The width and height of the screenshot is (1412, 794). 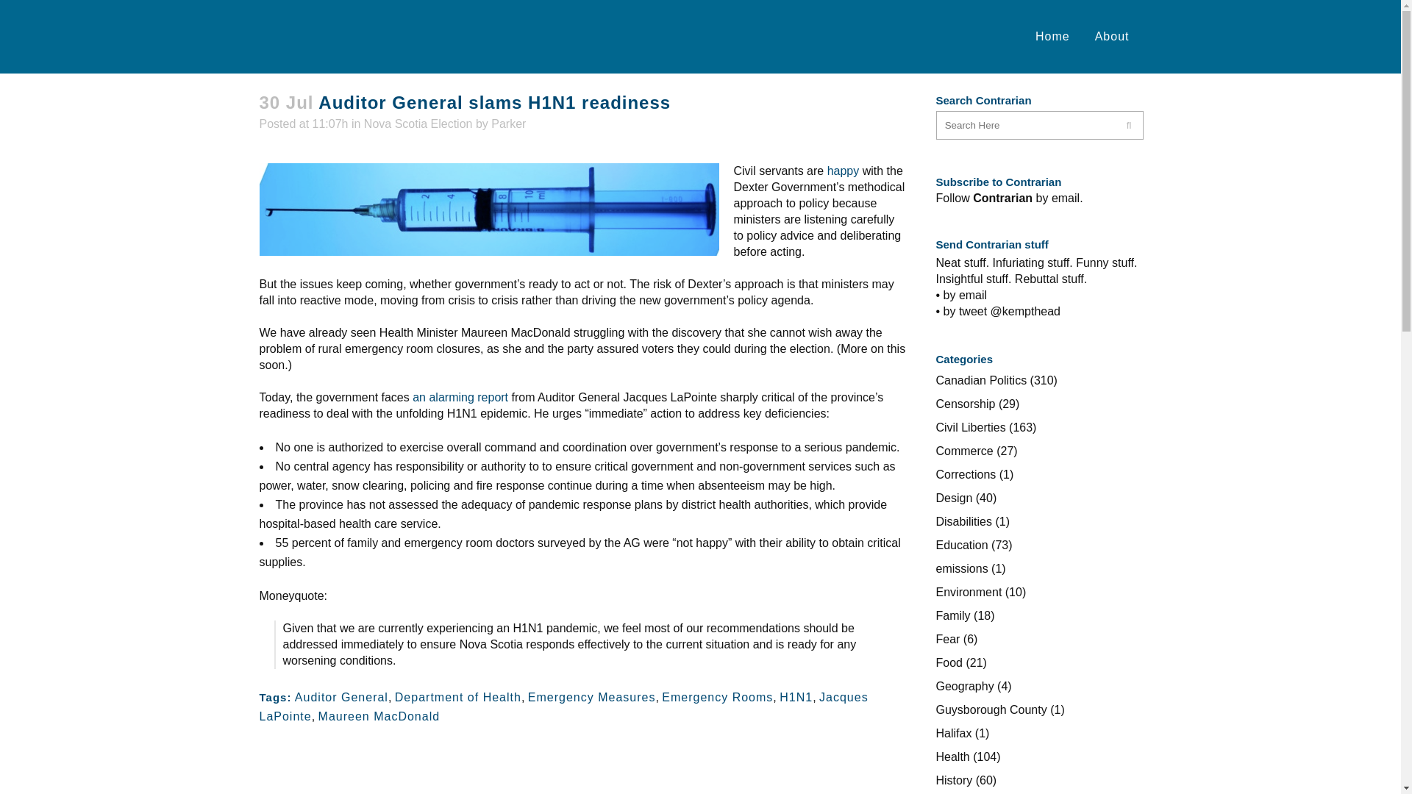 I want to click on an alarming report, so click(x=460, y=397).